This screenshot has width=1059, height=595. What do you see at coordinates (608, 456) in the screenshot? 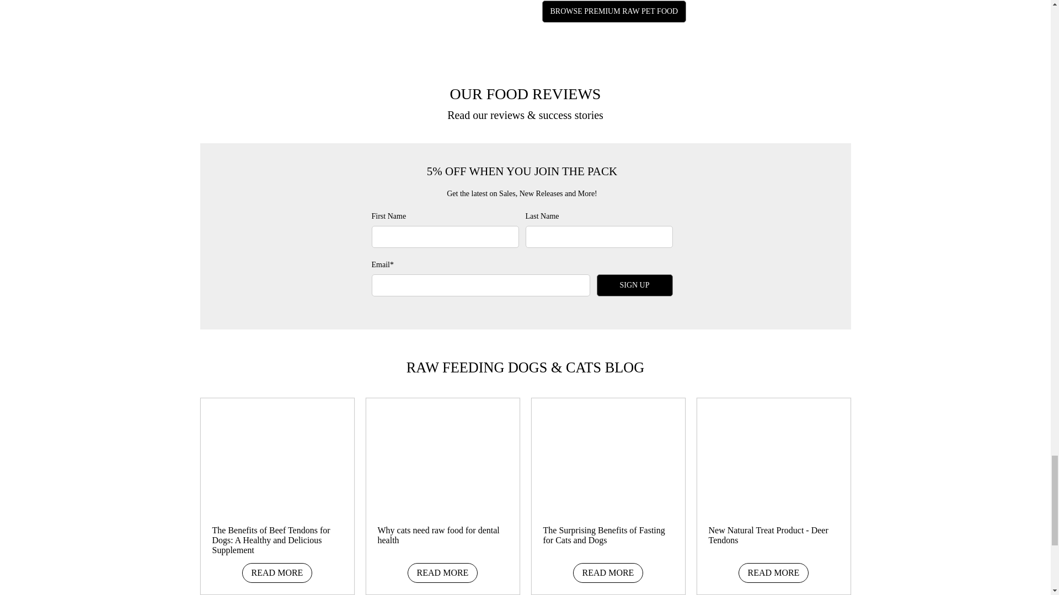
I see `The Surprising Benefits of Fasting for Cats and Dogs` at bounding box center [608, 456].